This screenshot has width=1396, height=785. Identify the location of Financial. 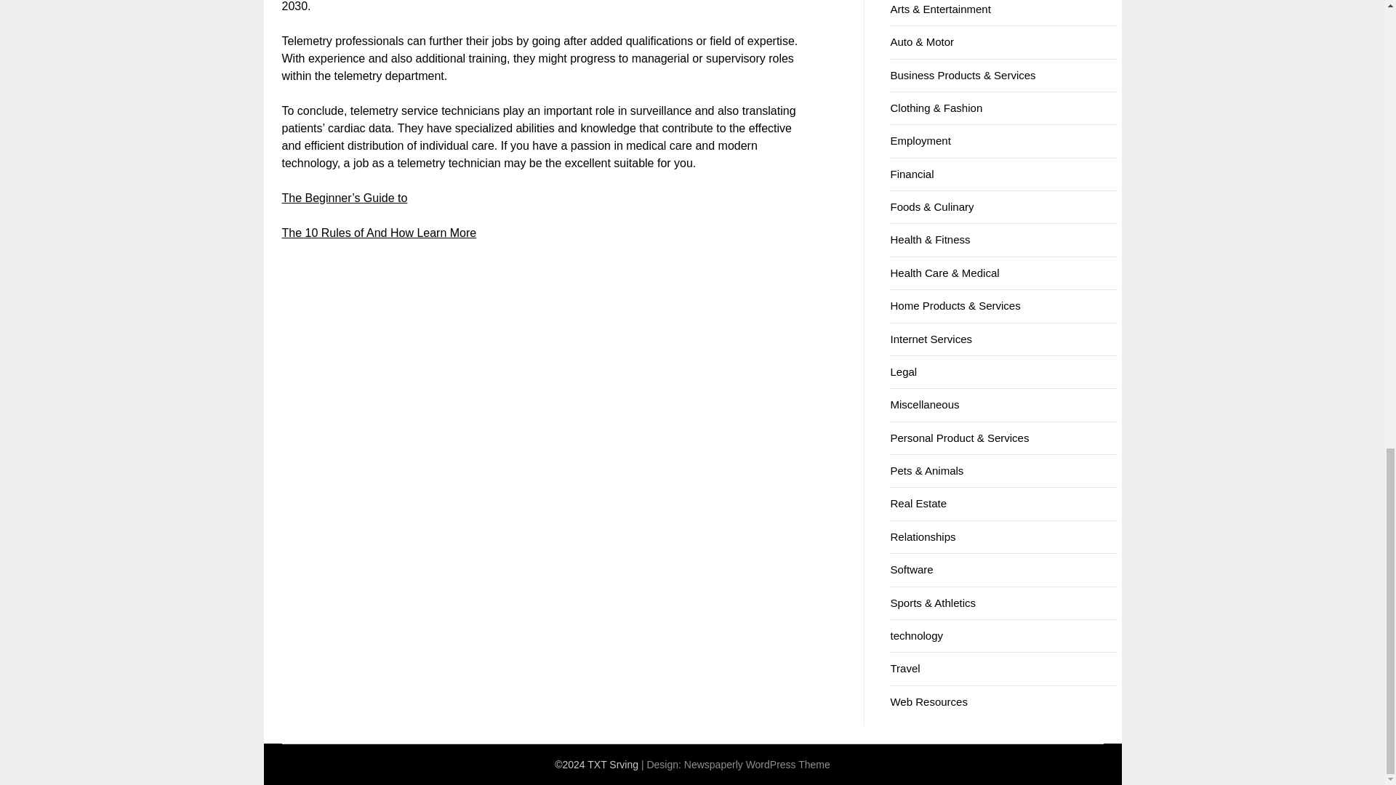
(912, 174).